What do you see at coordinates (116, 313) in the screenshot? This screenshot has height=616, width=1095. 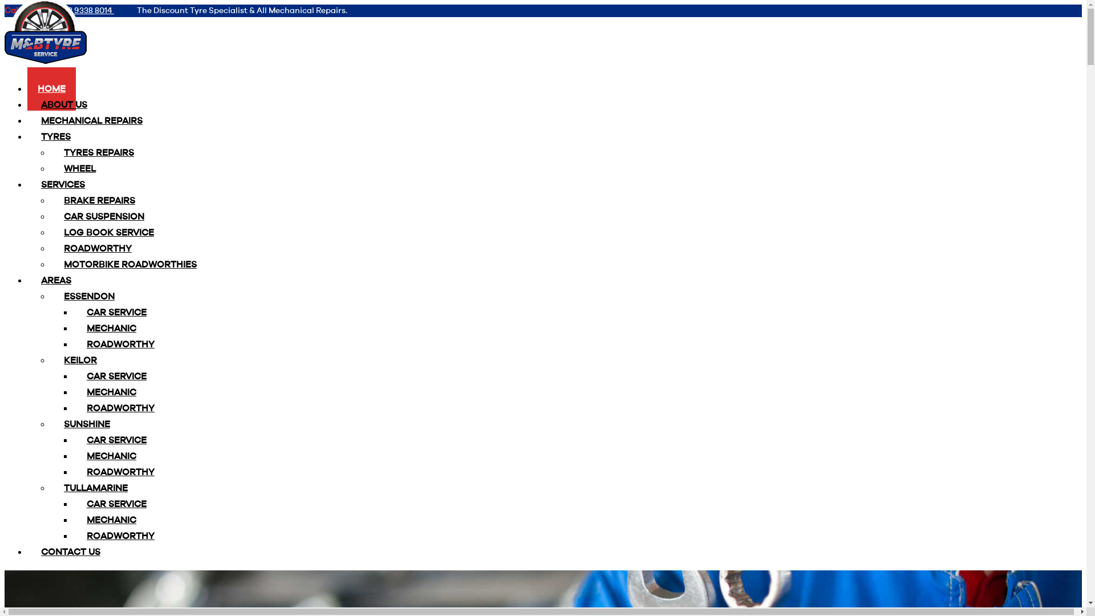 I see `CAR SERVICE` at bounding box center [116, 313].